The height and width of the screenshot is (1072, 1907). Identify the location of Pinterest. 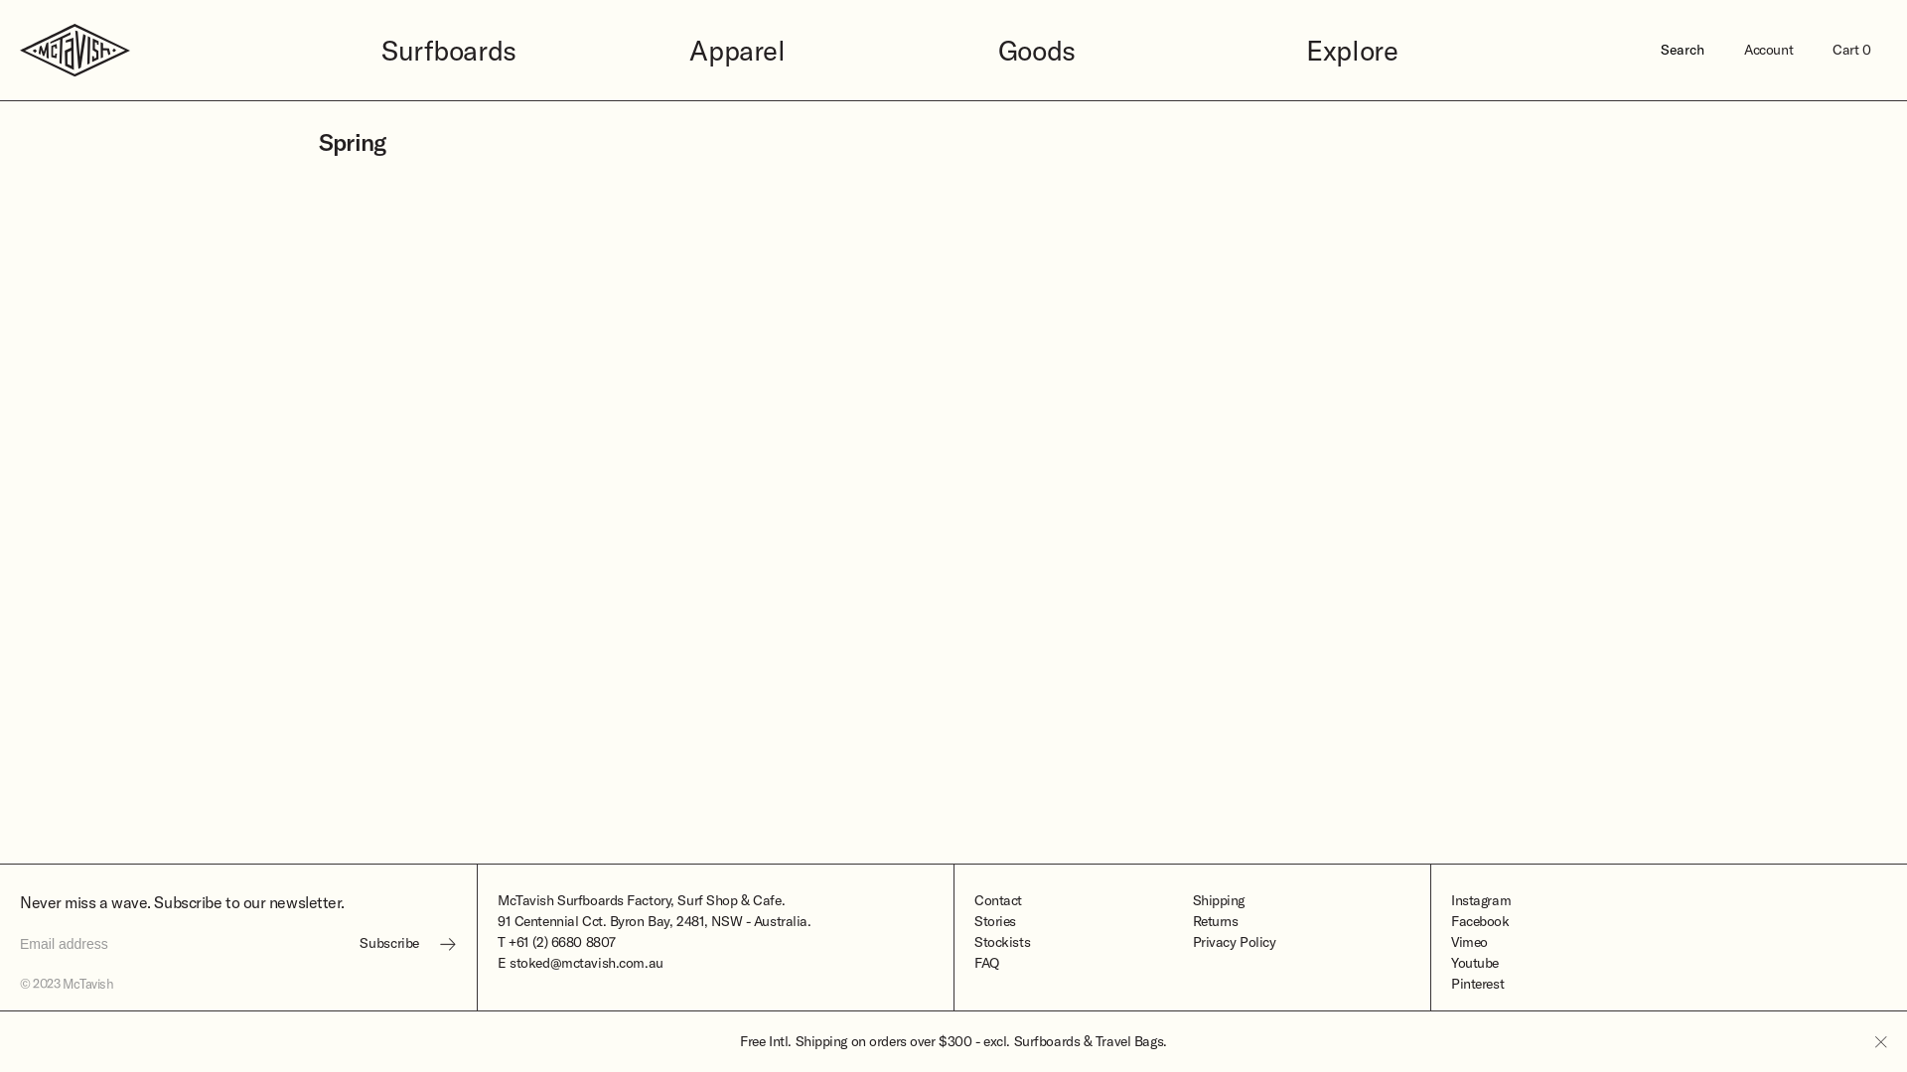
(1669, 985).